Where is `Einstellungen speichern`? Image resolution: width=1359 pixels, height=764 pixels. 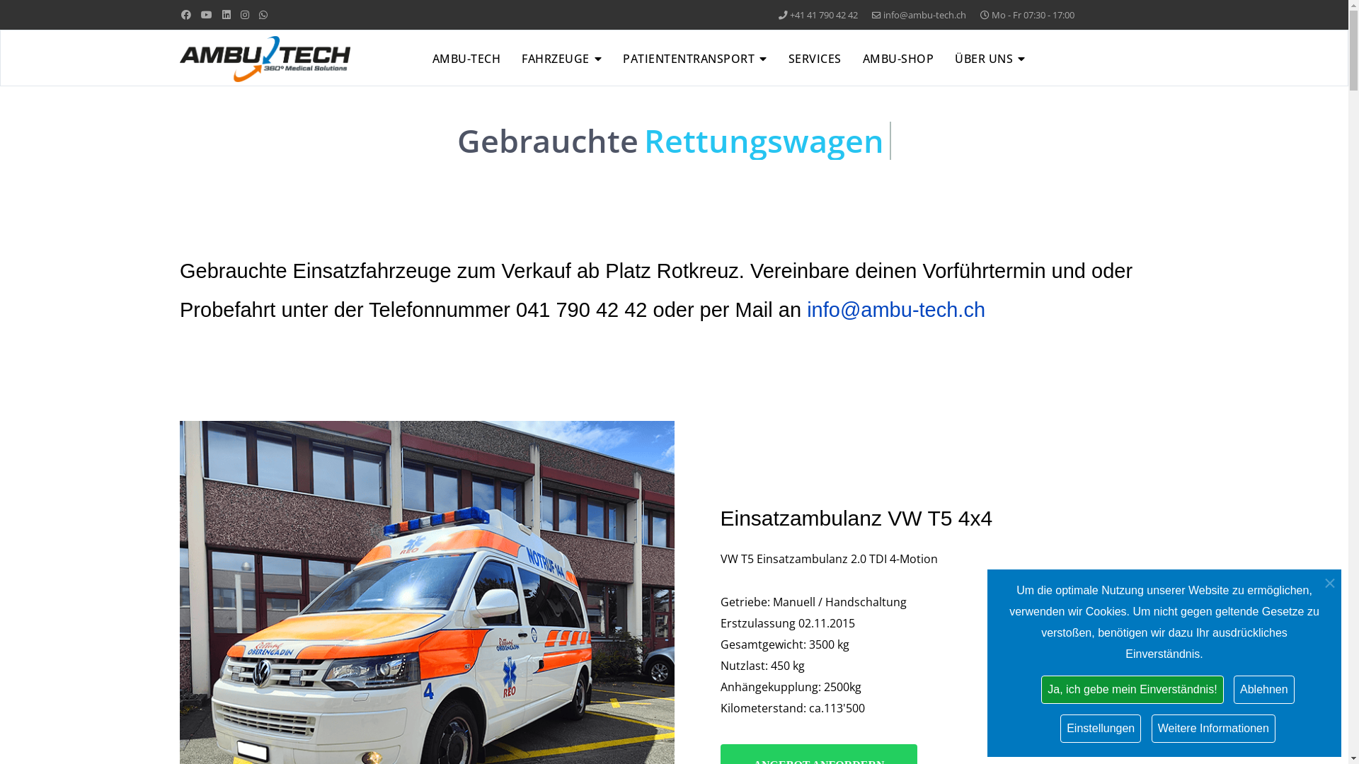
Einstellungen speichern is located at coordinates (827, 507).